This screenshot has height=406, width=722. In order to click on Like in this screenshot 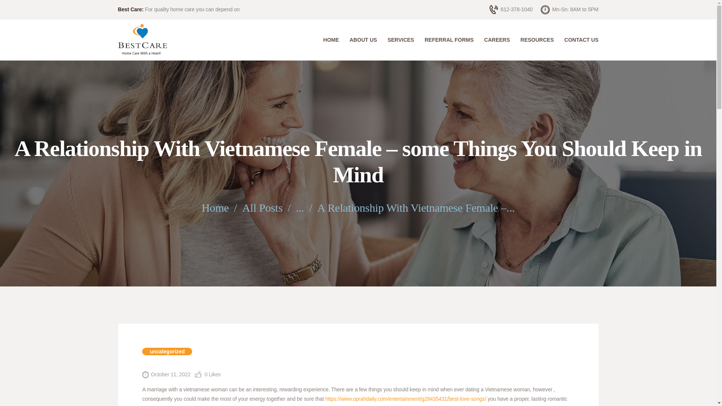, I will do `click(208, 374)`.